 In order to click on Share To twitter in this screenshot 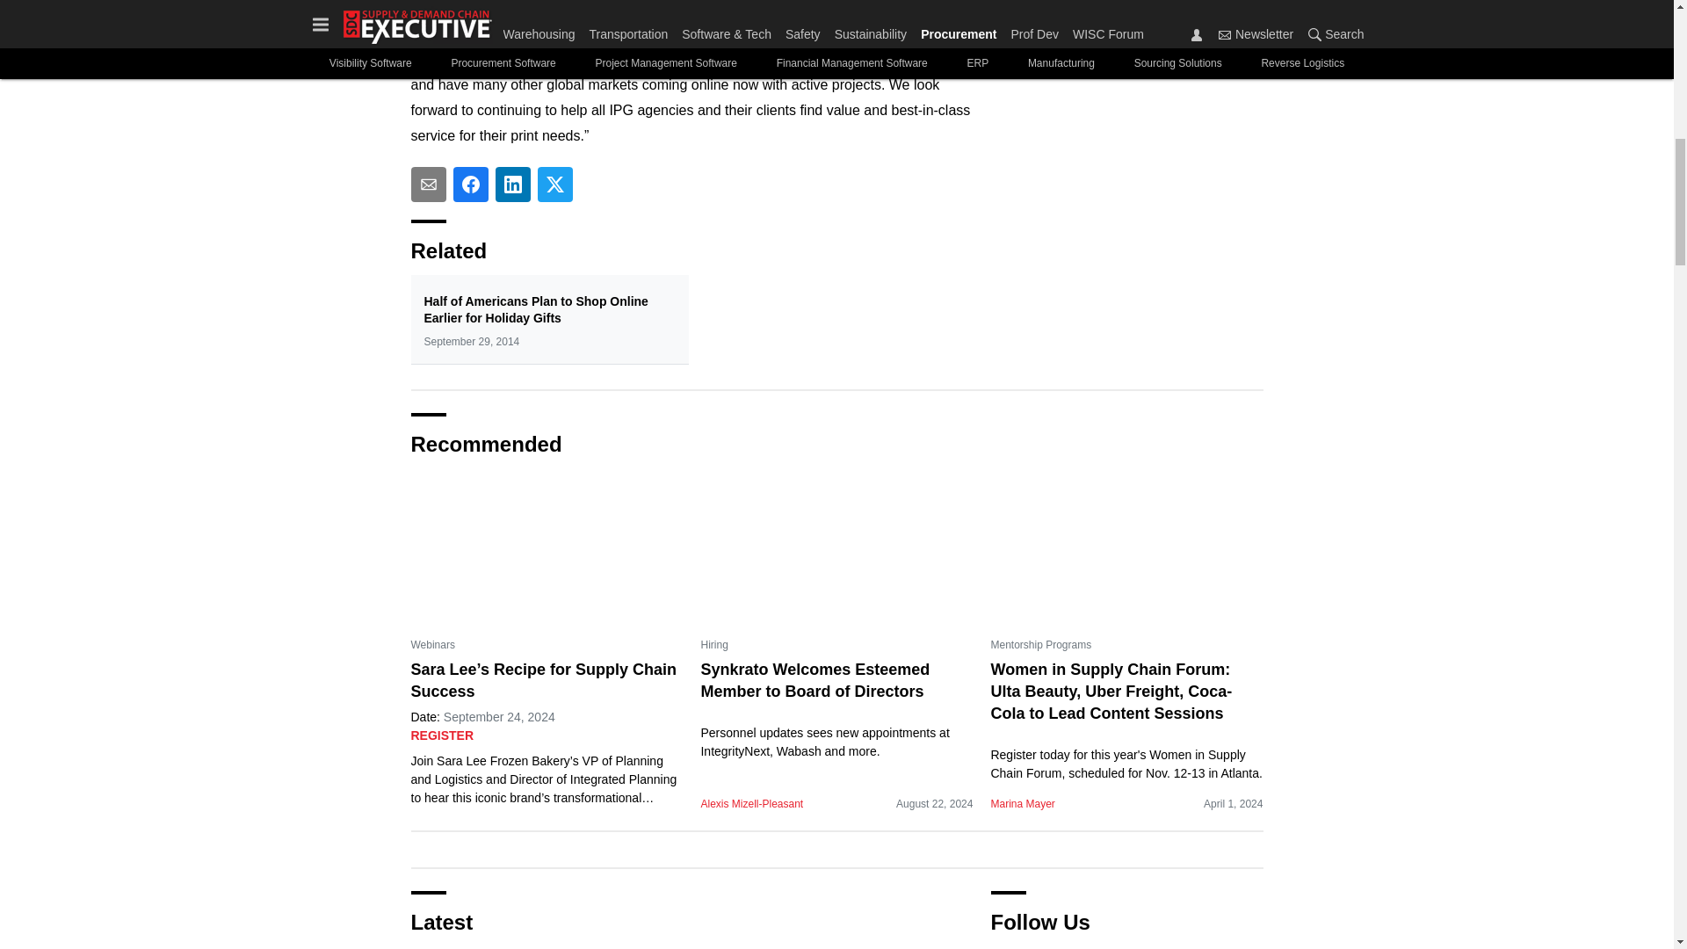, I will do `click(555, 185)`.